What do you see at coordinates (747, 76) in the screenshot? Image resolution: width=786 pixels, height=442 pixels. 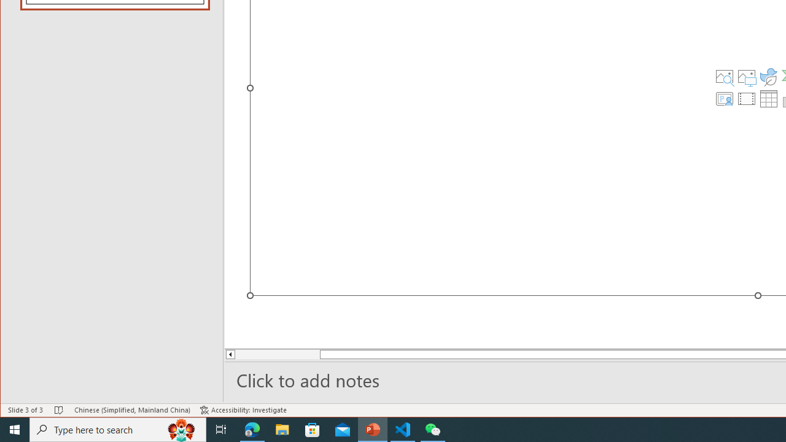 I see `Pictures` at bounding box center [747, 76].